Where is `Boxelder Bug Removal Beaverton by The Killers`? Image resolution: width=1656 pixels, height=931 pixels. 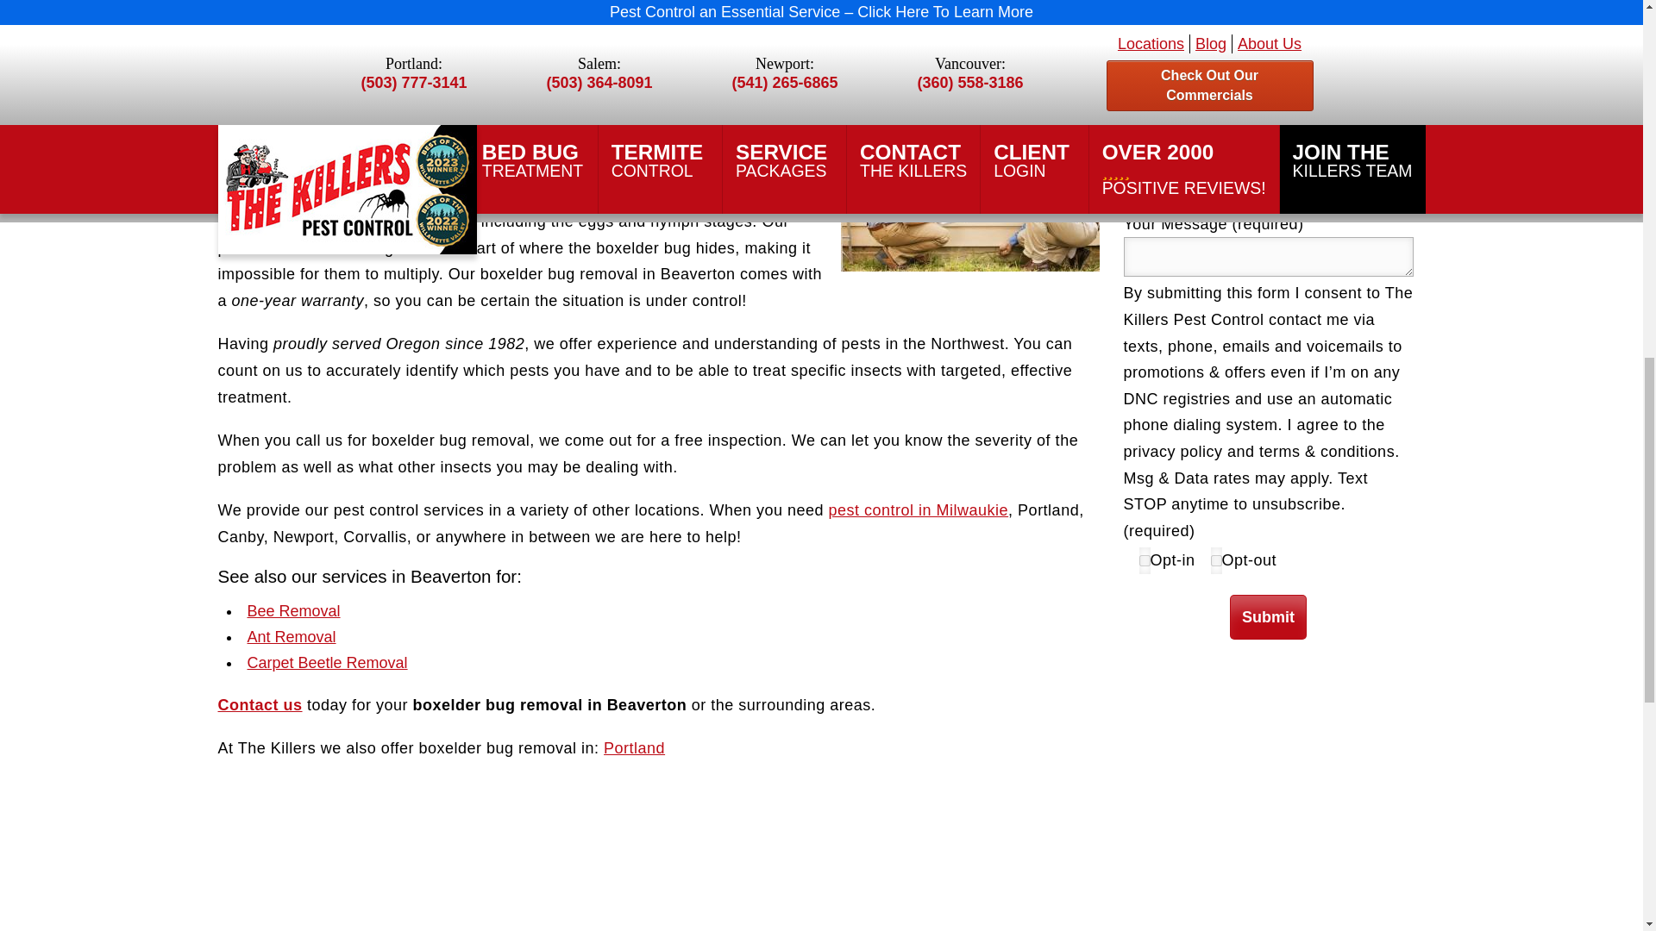 Boxelder Bug Removal Beaverton by The Killers is located at coordinates (969, 184).